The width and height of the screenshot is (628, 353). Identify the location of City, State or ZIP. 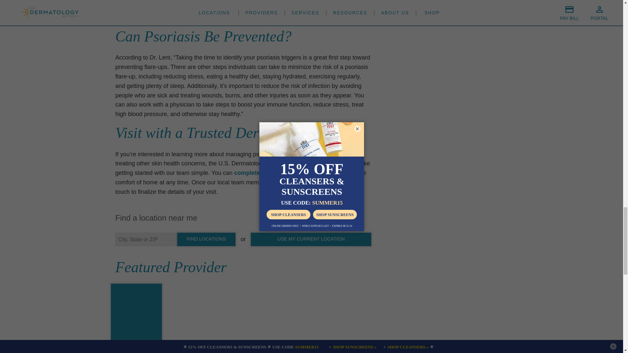
(146, 239).